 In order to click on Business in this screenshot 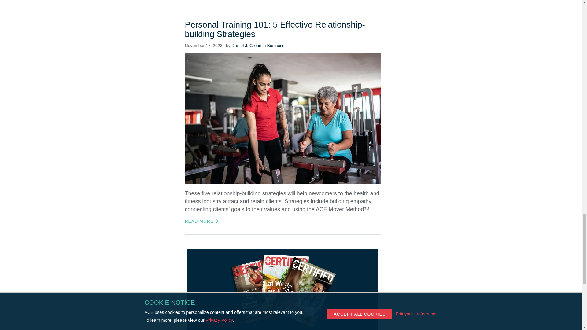, I will do `click(276, 45)`.